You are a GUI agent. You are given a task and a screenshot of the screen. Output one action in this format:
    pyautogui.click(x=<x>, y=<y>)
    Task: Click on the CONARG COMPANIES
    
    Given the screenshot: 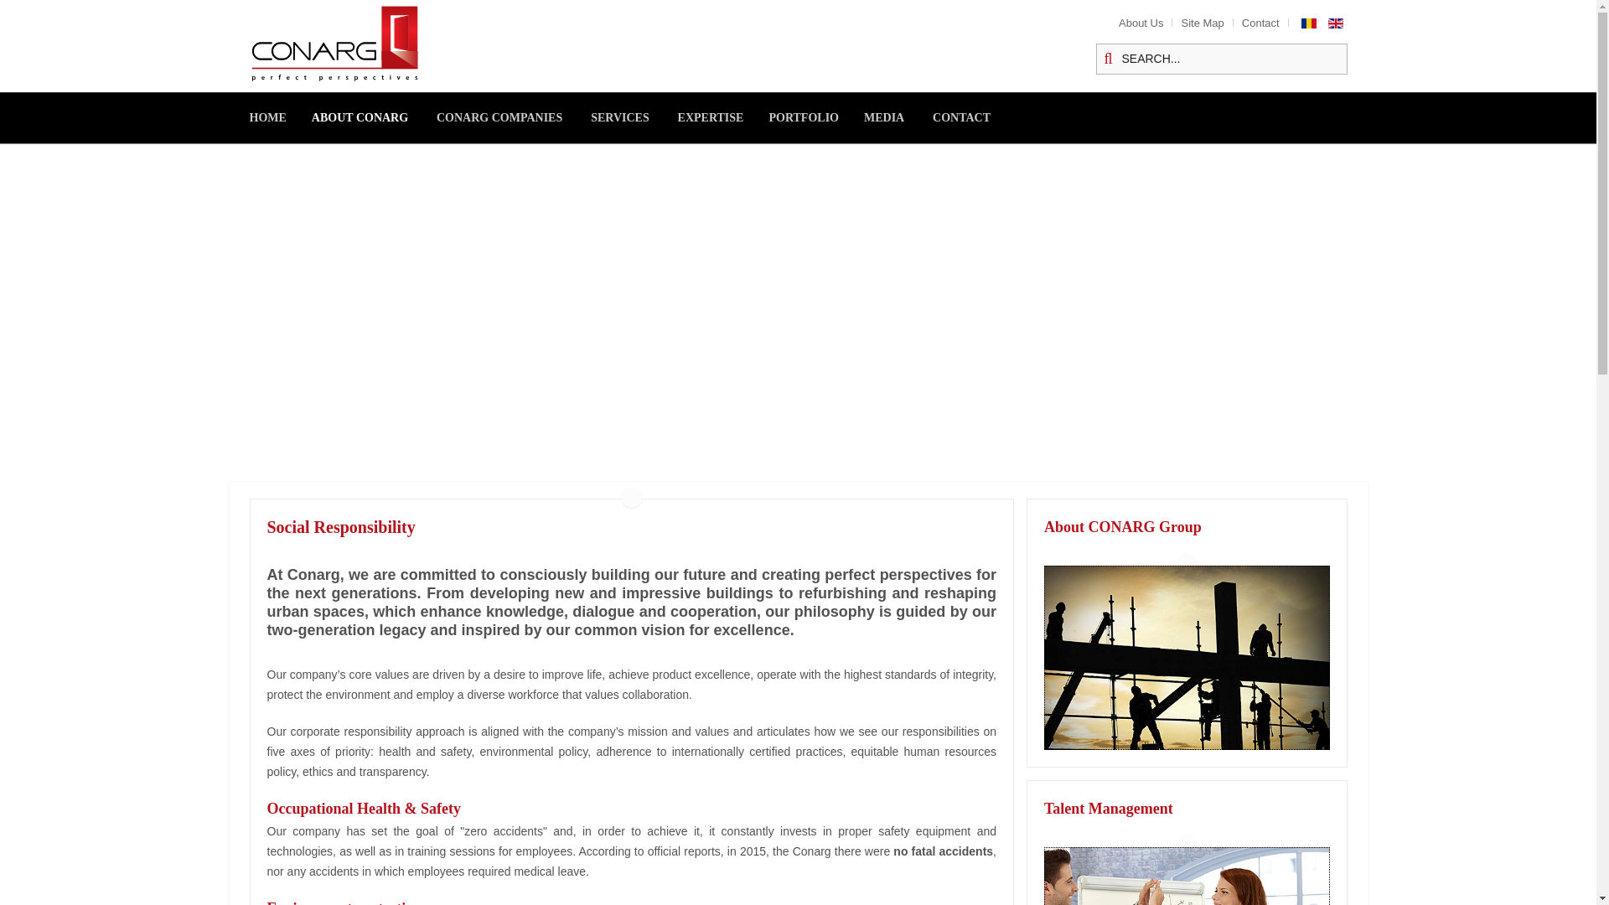 What is the action you would take?
    pyautogui.click(x=511, y=117)
    